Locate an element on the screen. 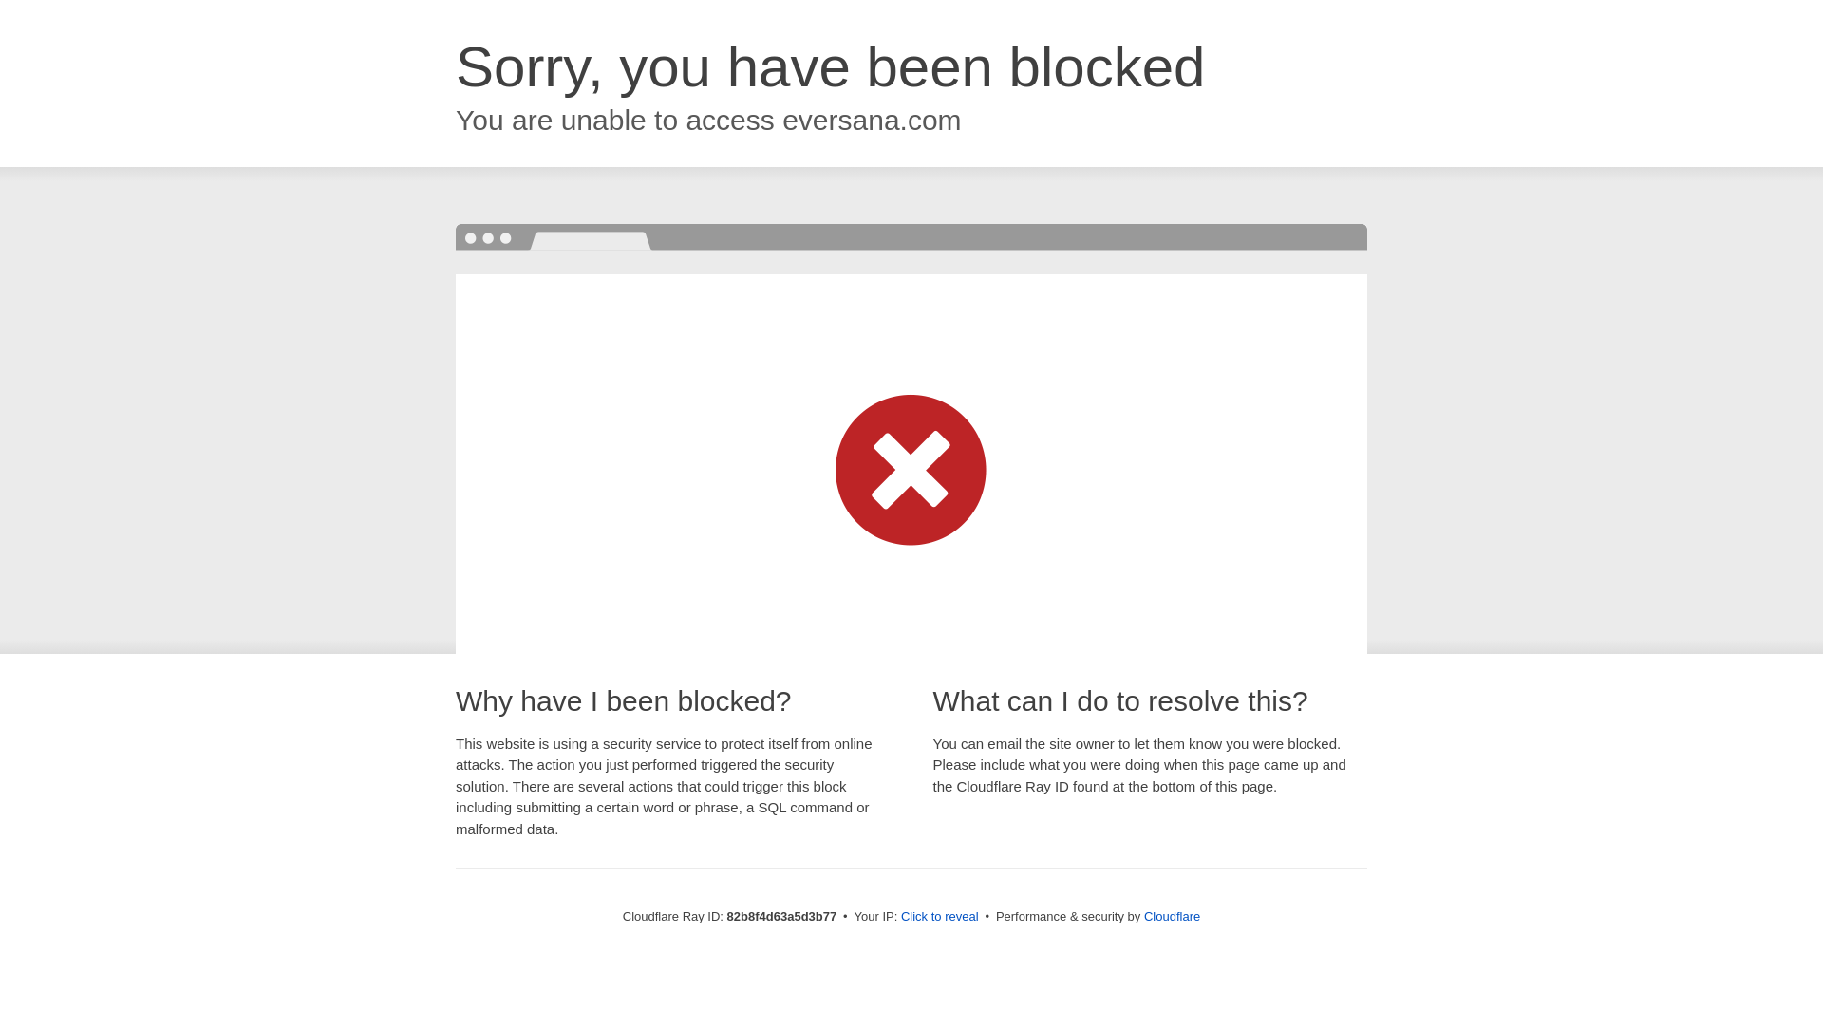 The height and width of the screenshot is (1025, 1823). Click to reveal is located at coordinates (940, 917).